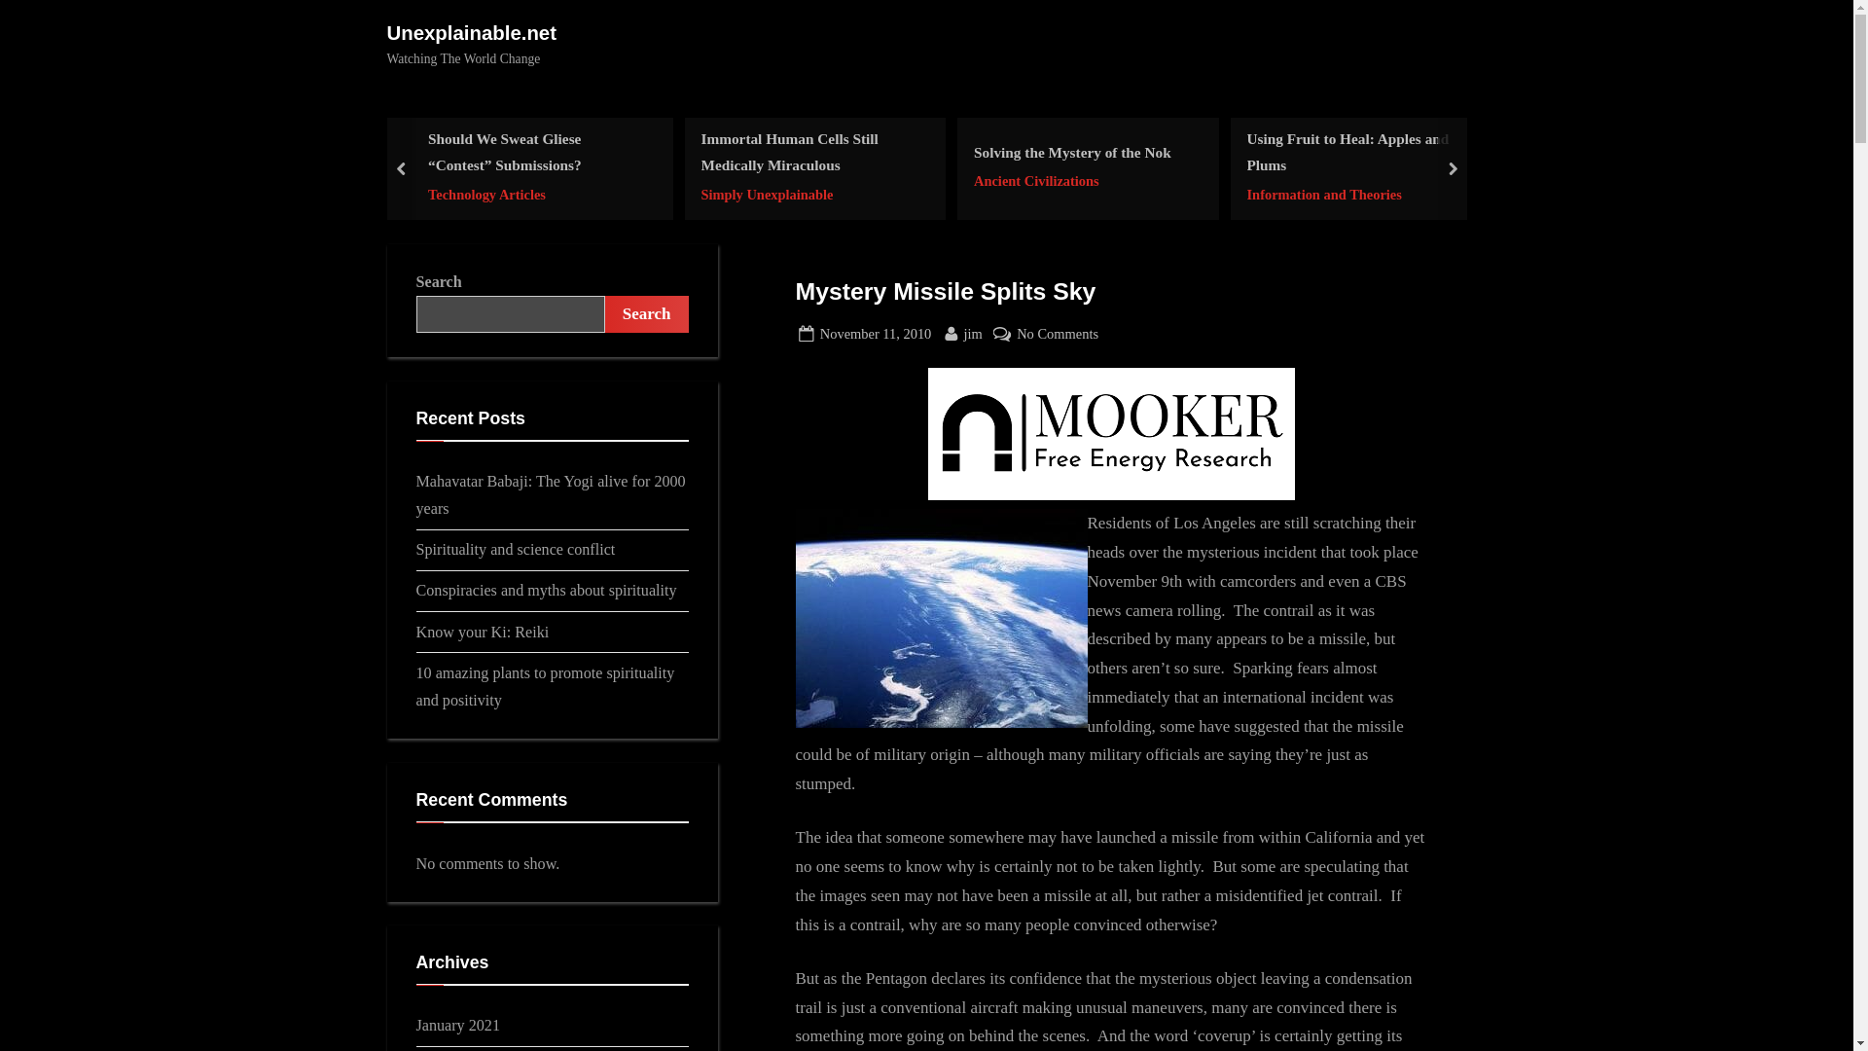 This screenshot has height=1051, width=1868. I want to click on Ancient Civilizations, so click(1072, 152).